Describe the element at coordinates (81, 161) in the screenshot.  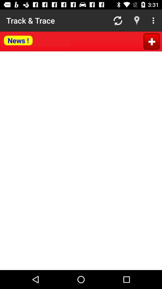
I see `news article body` at that location.